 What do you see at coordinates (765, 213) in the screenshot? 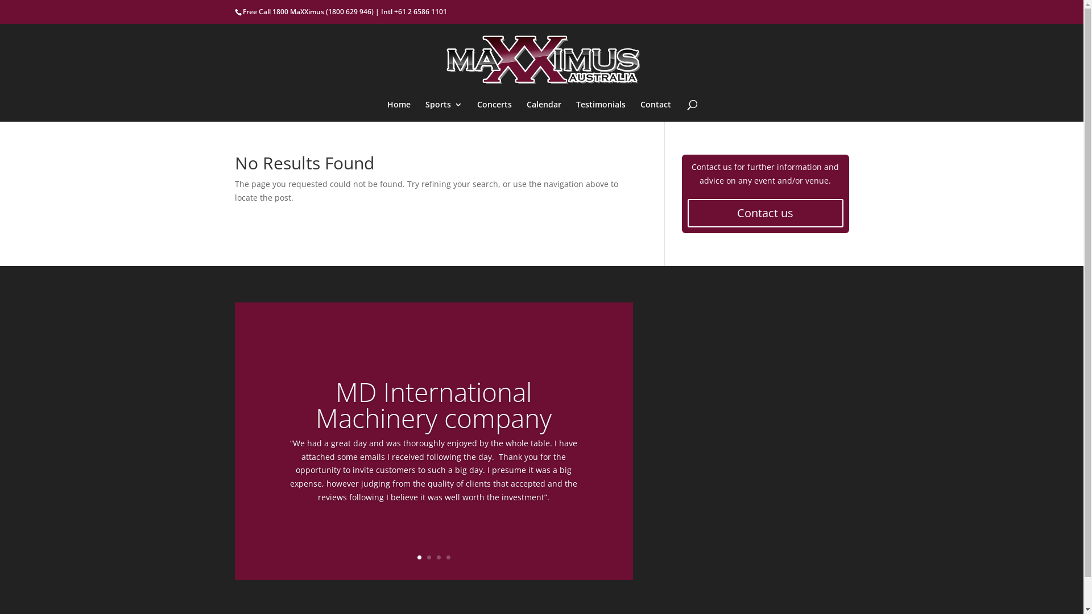
I see `Contact us` at bounding box center [765, 213].